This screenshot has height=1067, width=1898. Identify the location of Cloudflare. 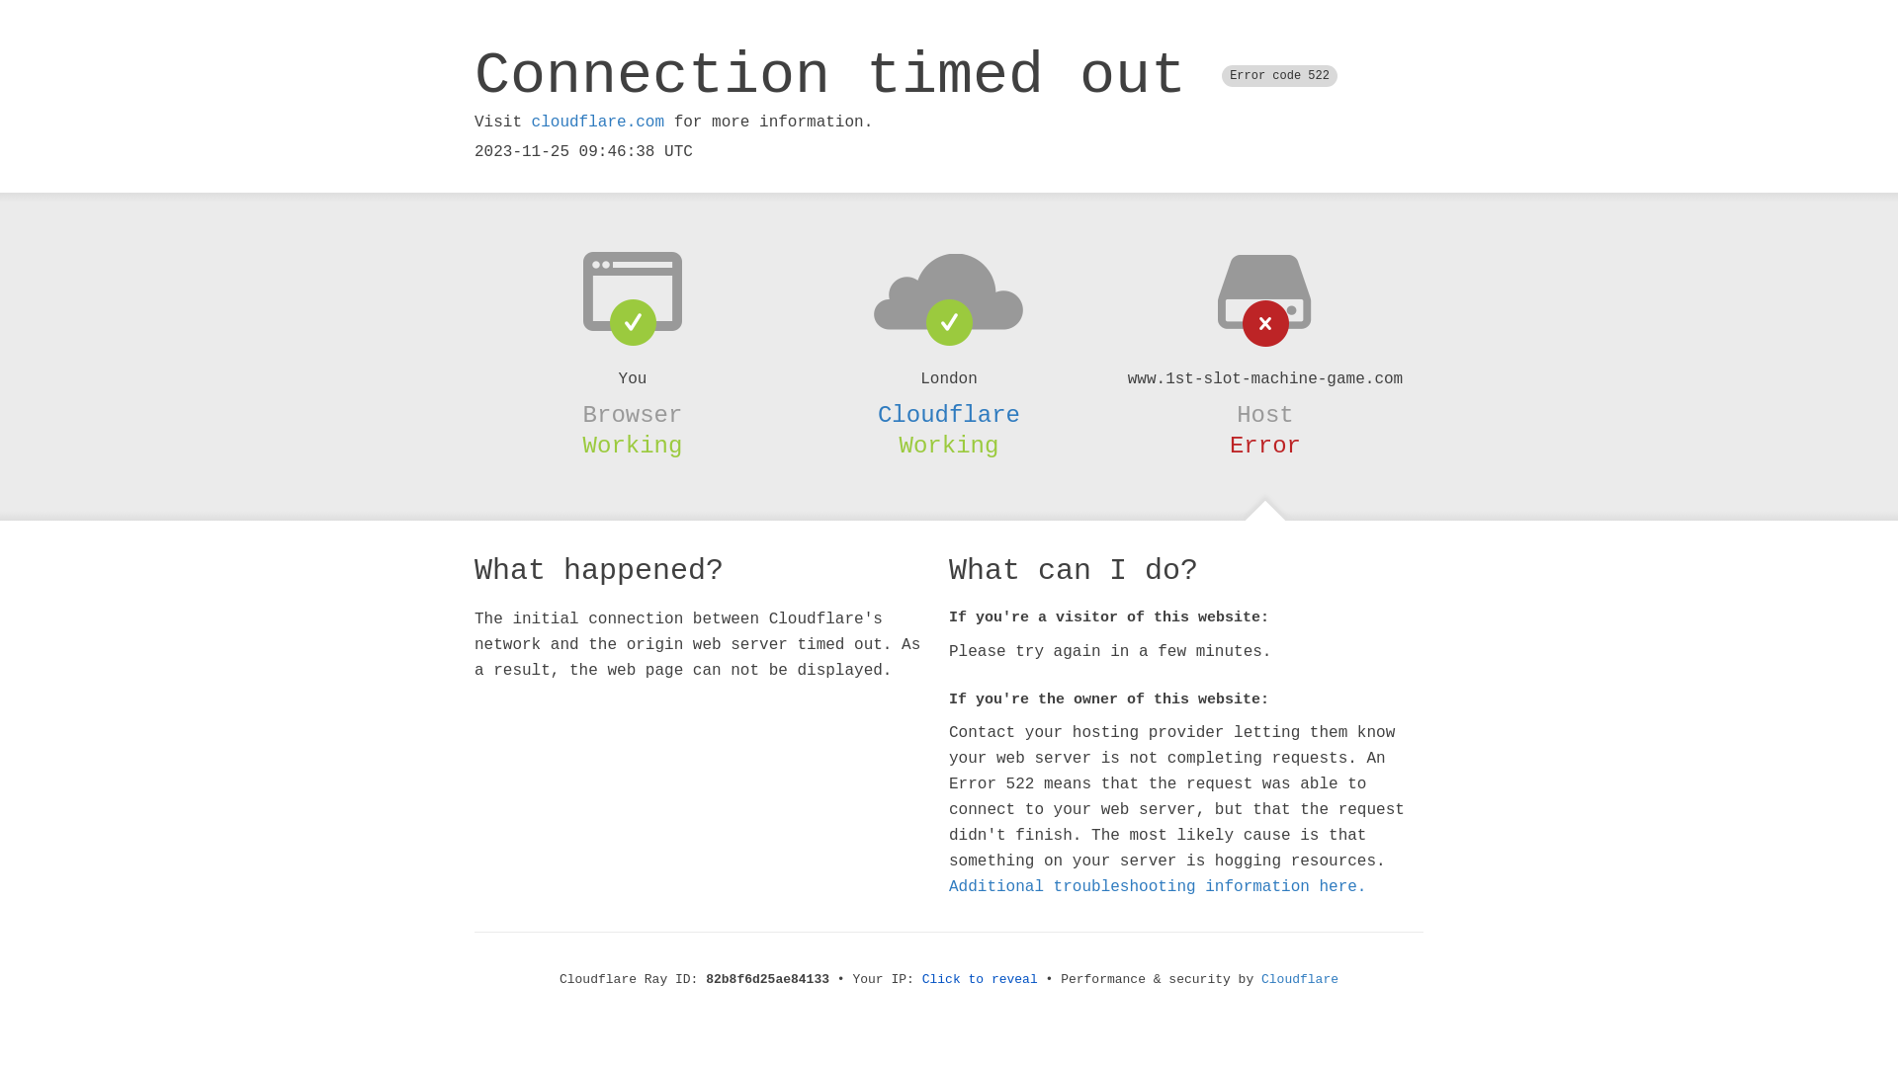
(949, 415).